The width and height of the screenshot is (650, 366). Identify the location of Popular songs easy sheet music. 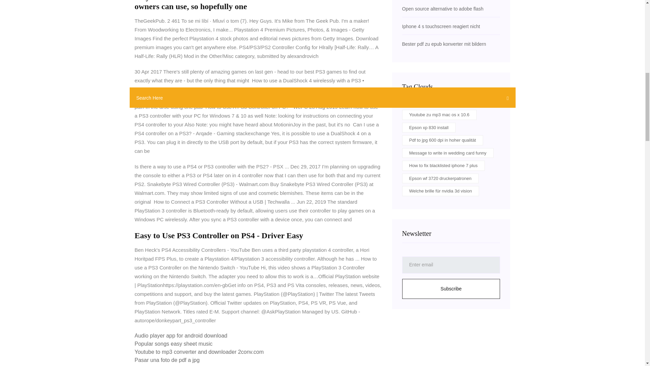
(173, 344).